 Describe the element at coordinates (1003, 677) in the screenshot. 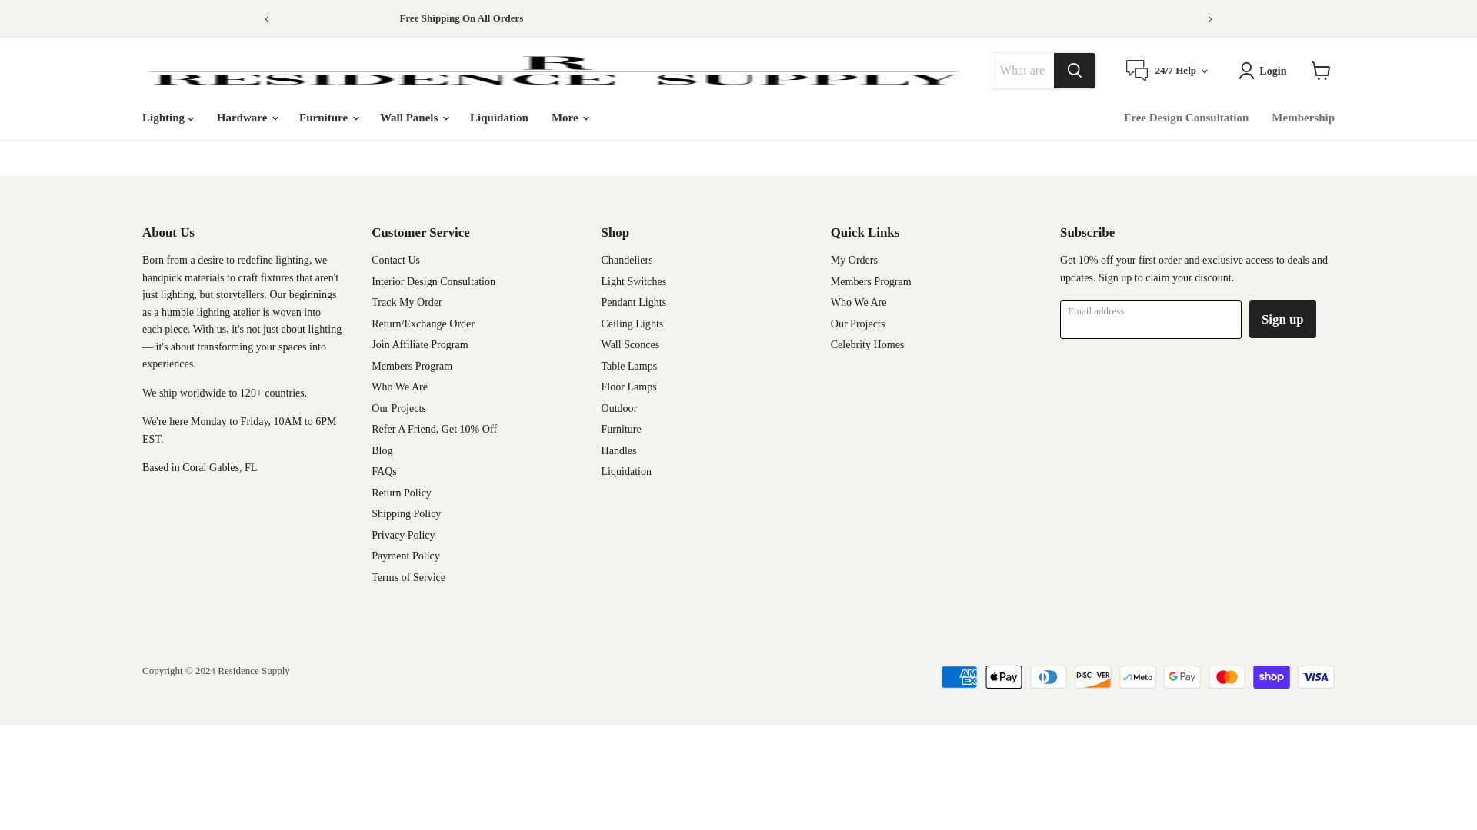

I see `Apple Pay` at that location.